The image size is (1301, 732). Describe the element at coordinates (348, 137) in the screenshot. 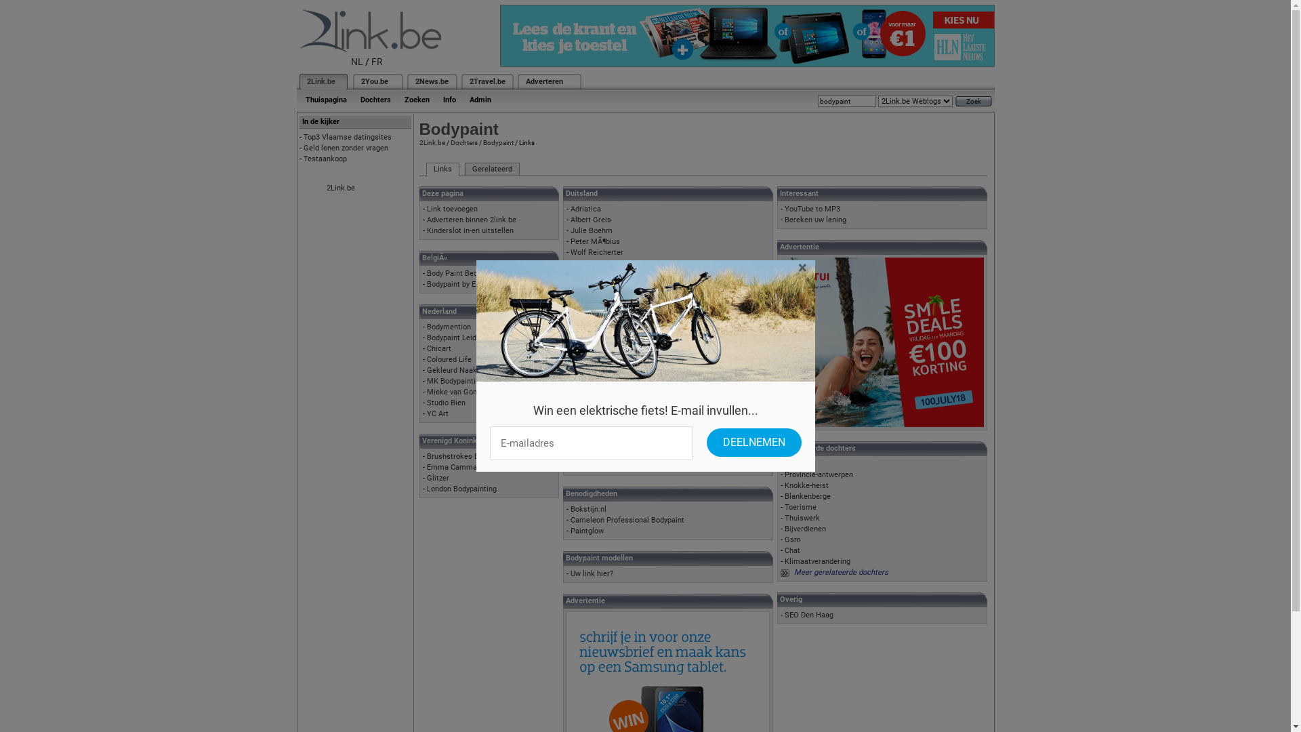

I see `Top3 Vlaamse datingsites` at that location.